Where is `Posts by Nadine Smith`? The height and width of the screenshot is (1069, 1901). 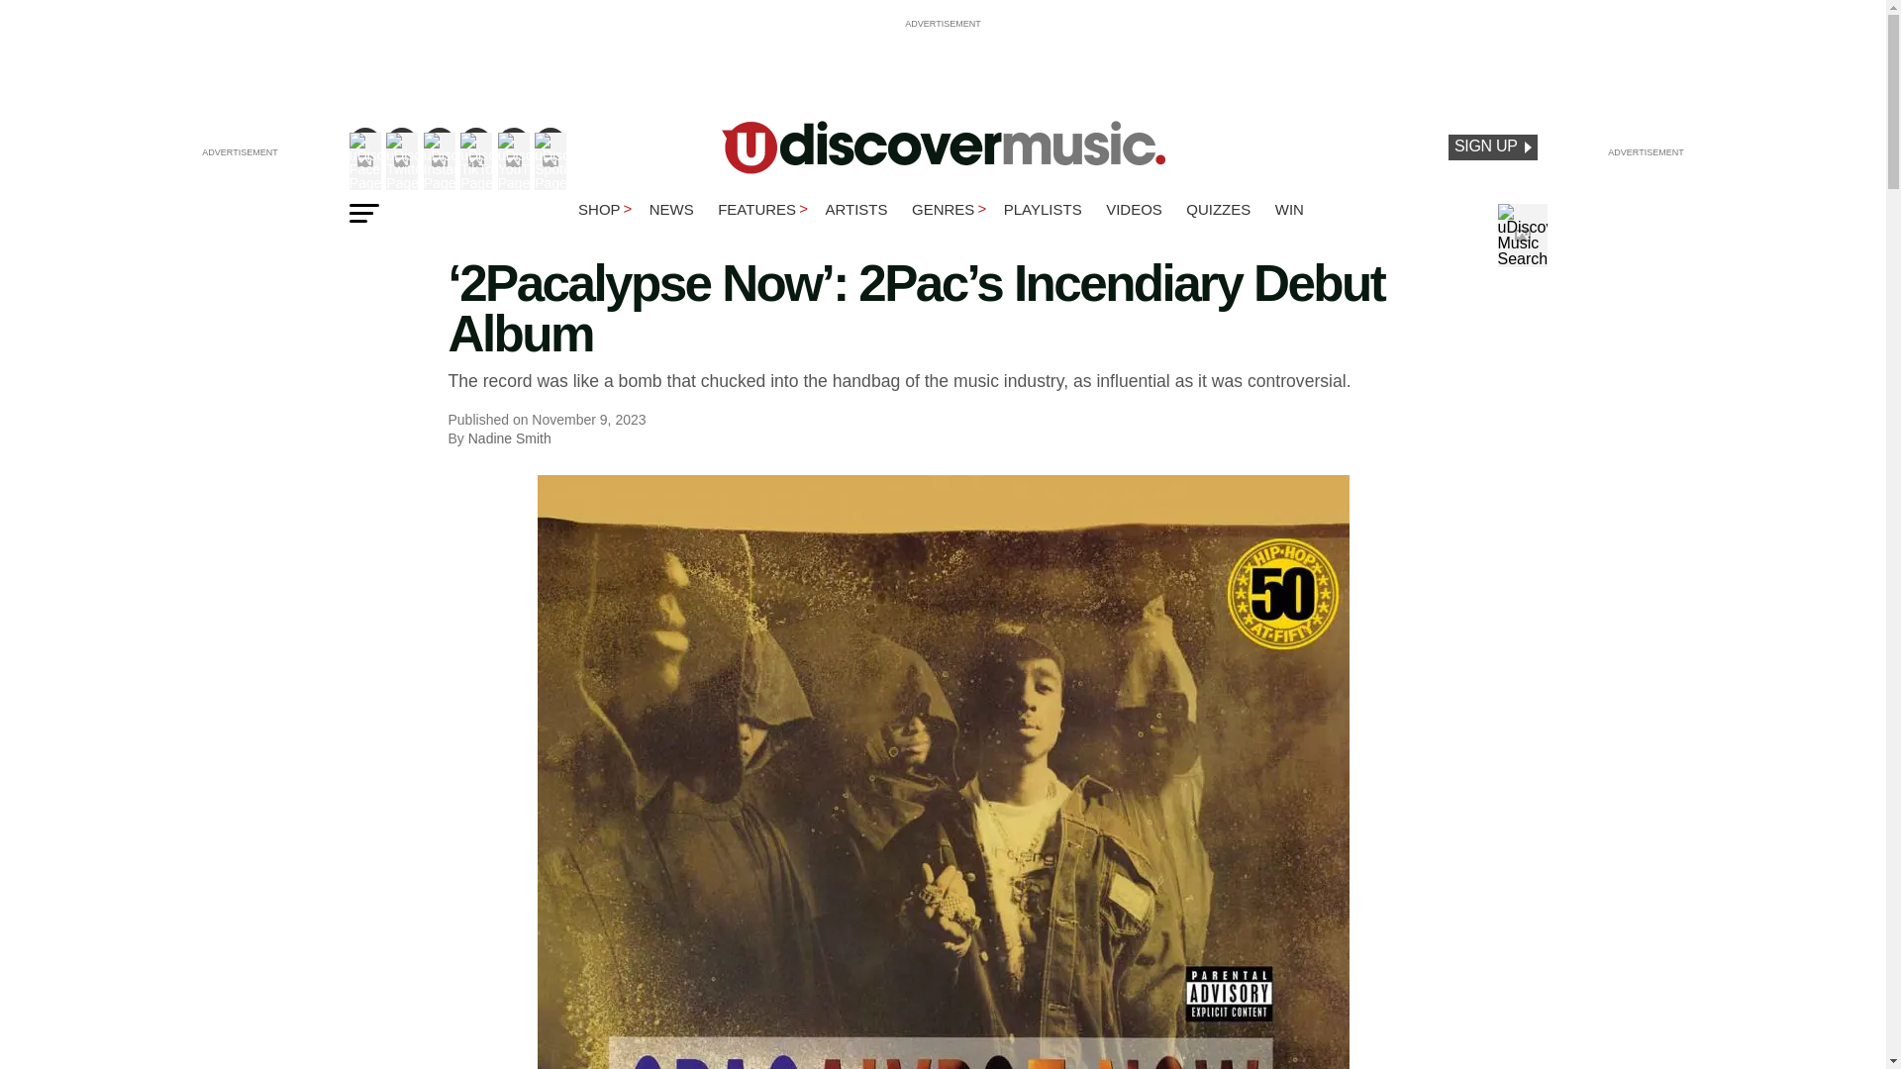
Posts by Nadine Smith is located at coordinates (509, 438).